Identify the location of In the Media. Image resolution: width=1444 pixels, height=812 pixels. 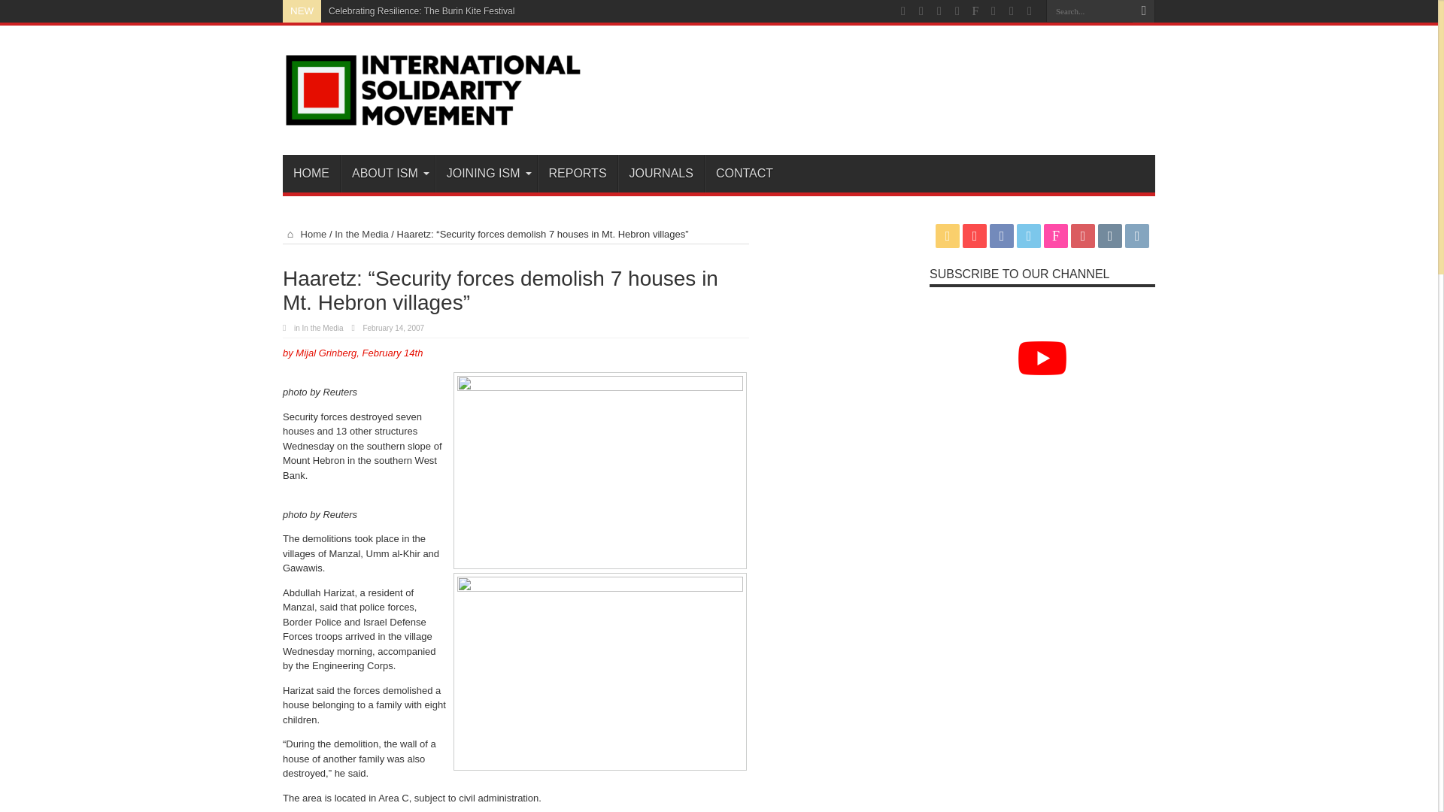
(322, 328).